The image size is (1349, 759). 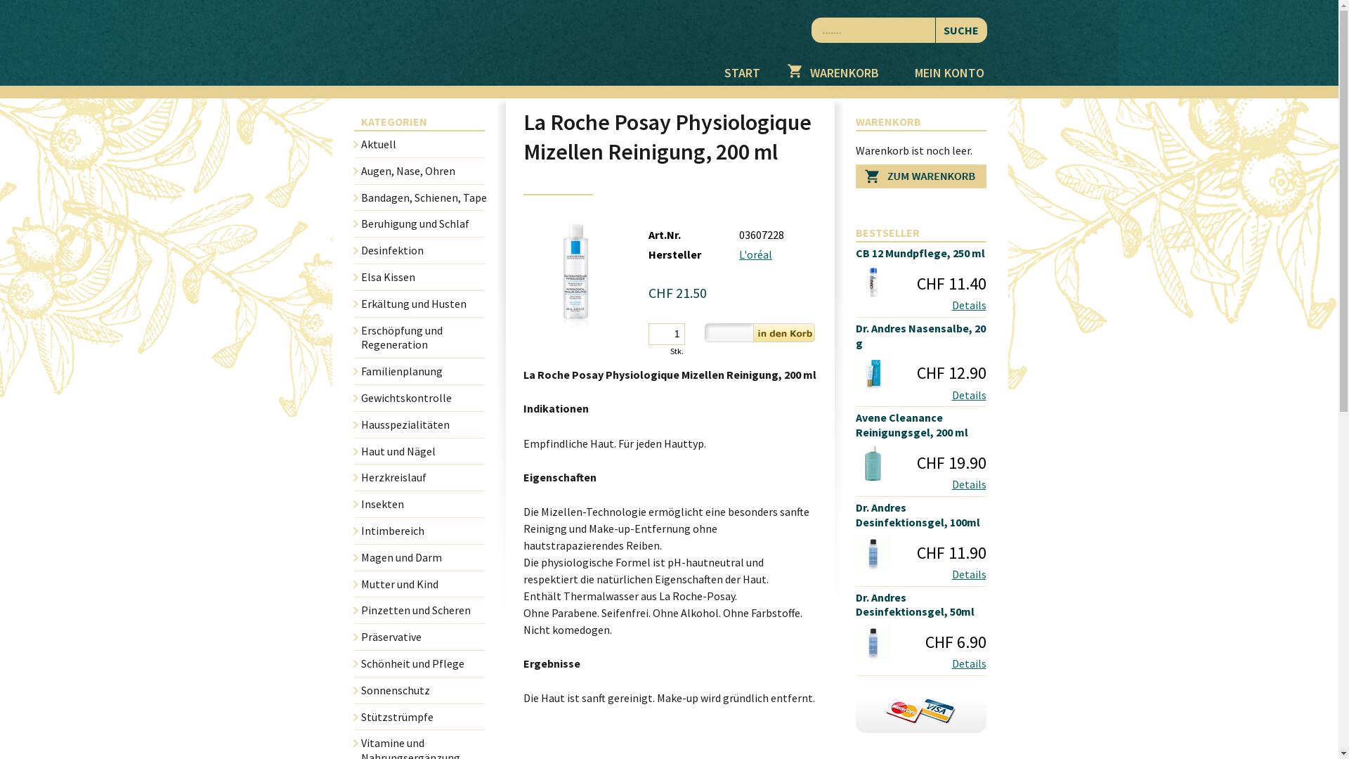 What do you see at coordinates (423, 371) in the screenshot?
I see `Familienplanung` at bounding box center [423, 371].